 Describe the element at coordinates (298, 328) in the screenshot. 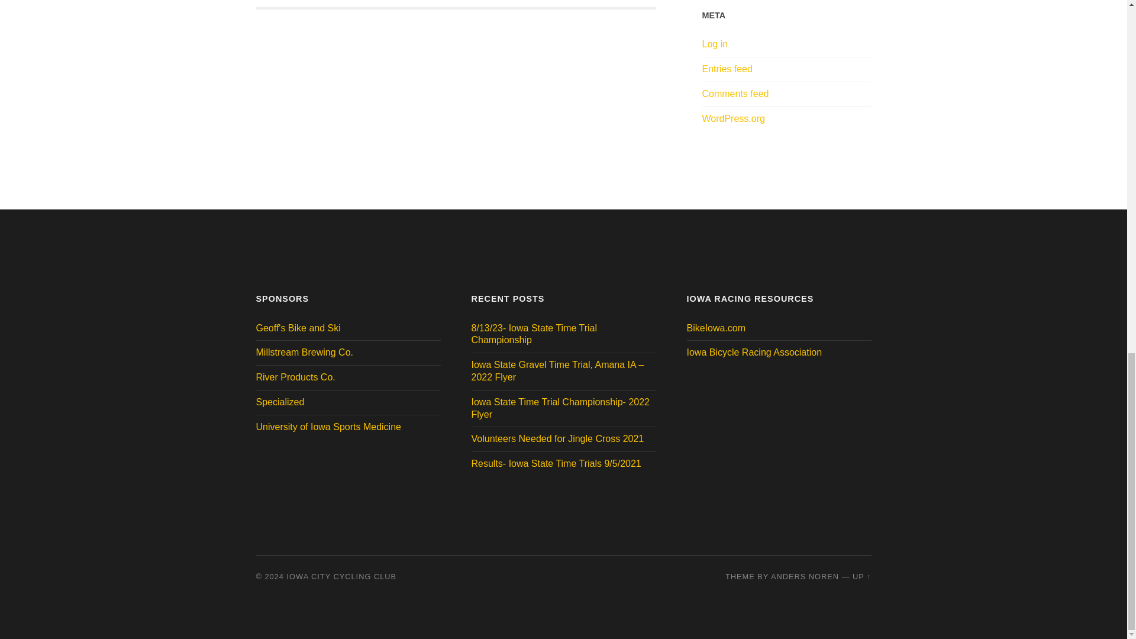

I see `University of Iowa Sports Medicine` at that location.